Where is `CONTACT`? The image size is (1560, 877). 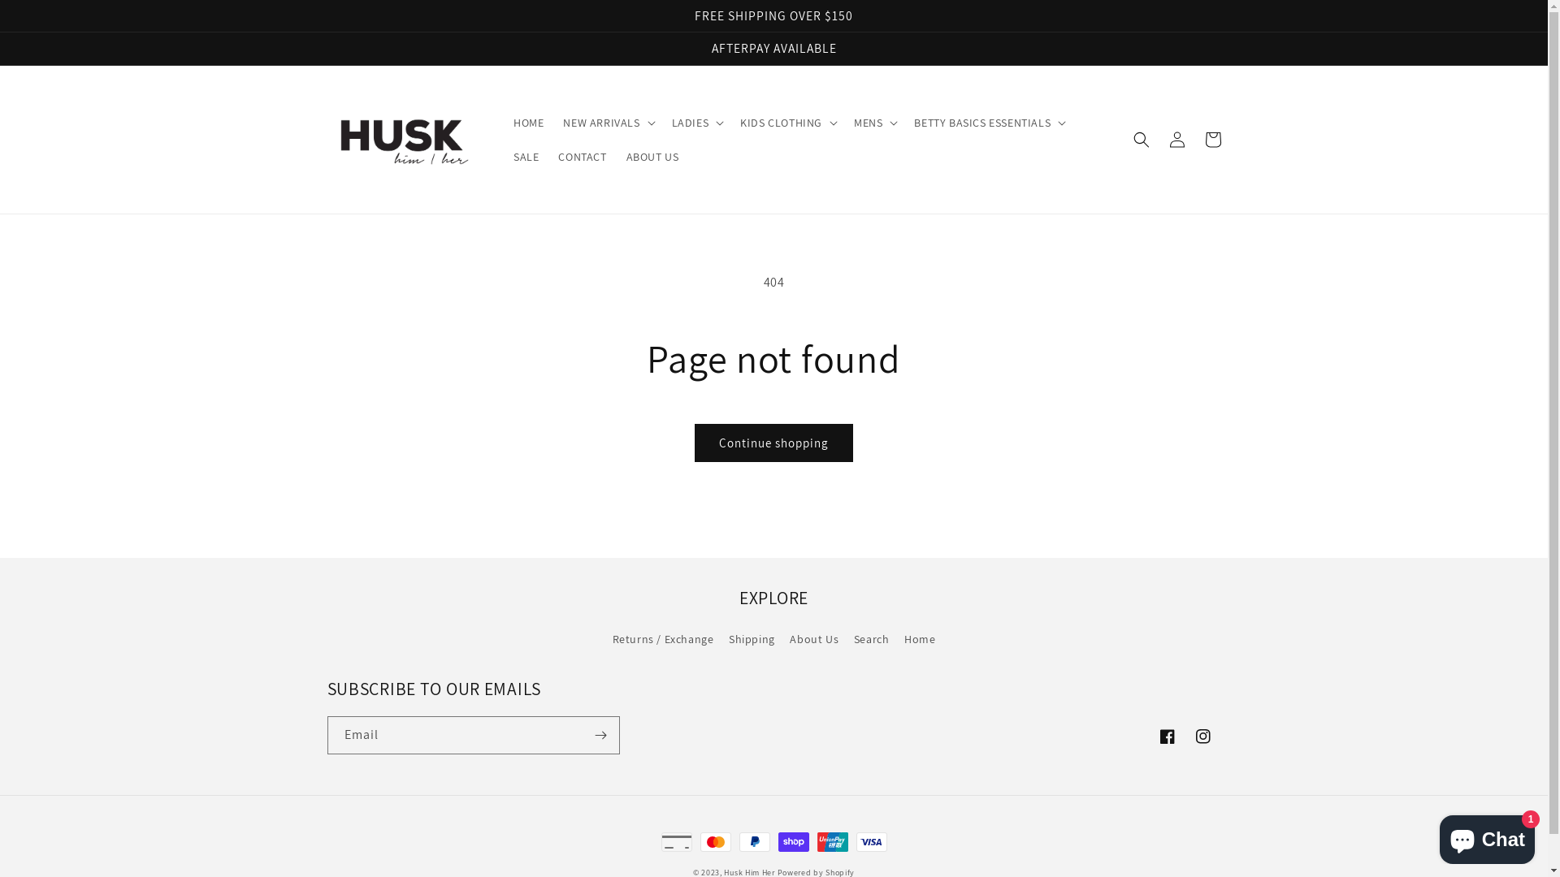 CONTACT is located at coordinates (582, 157).